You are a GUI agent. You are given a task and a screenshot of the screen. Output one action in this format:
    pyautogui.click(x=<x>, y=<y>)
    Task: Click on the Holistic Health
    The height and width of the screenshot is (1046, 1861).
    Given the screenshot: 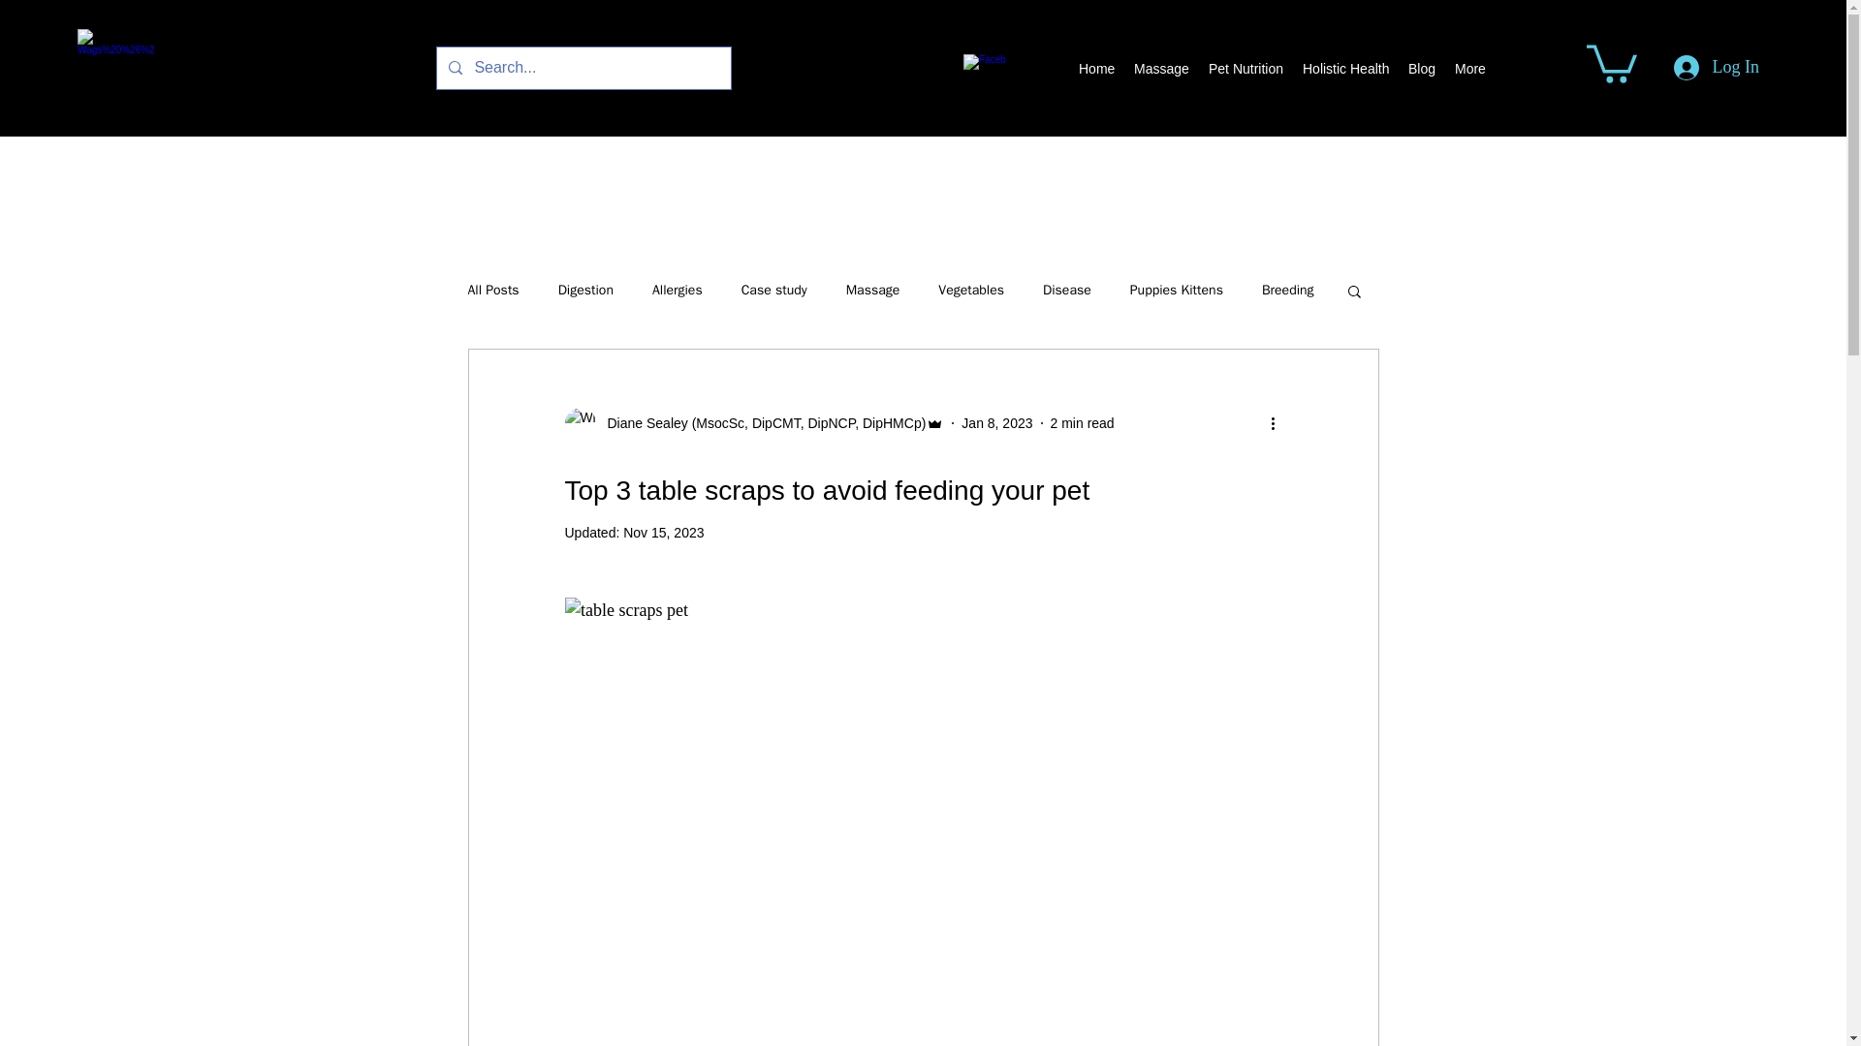 What is the action you would take?
    pyautogui.click(x=1345, y=69)
    